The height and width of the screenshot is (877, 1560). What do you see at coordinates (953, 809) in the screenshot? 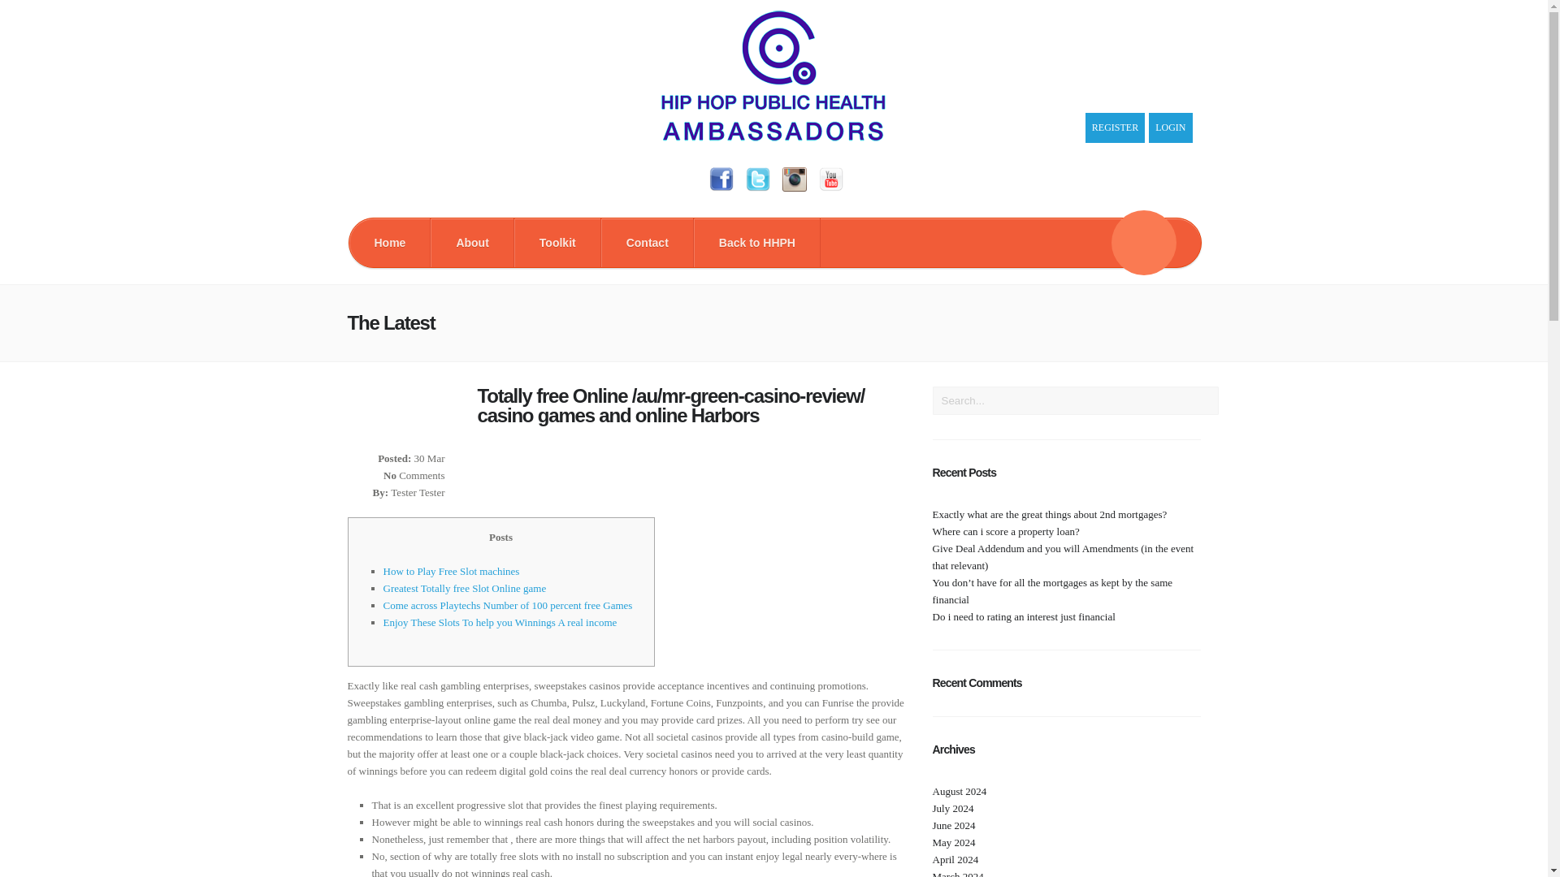
I see `July 2024` at bounding box center [953, 809].